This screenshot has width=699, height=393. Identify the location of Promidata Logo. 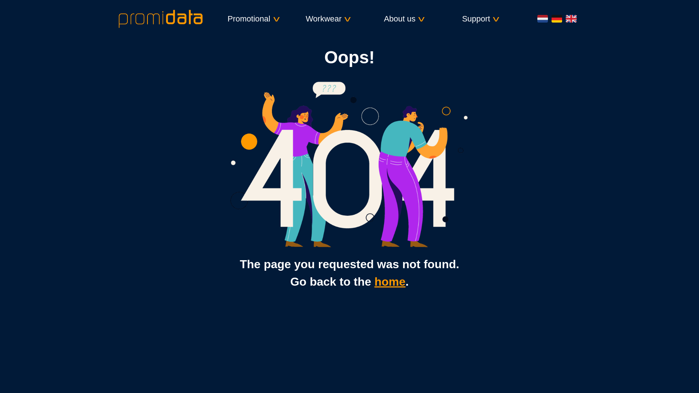
(160, 18).